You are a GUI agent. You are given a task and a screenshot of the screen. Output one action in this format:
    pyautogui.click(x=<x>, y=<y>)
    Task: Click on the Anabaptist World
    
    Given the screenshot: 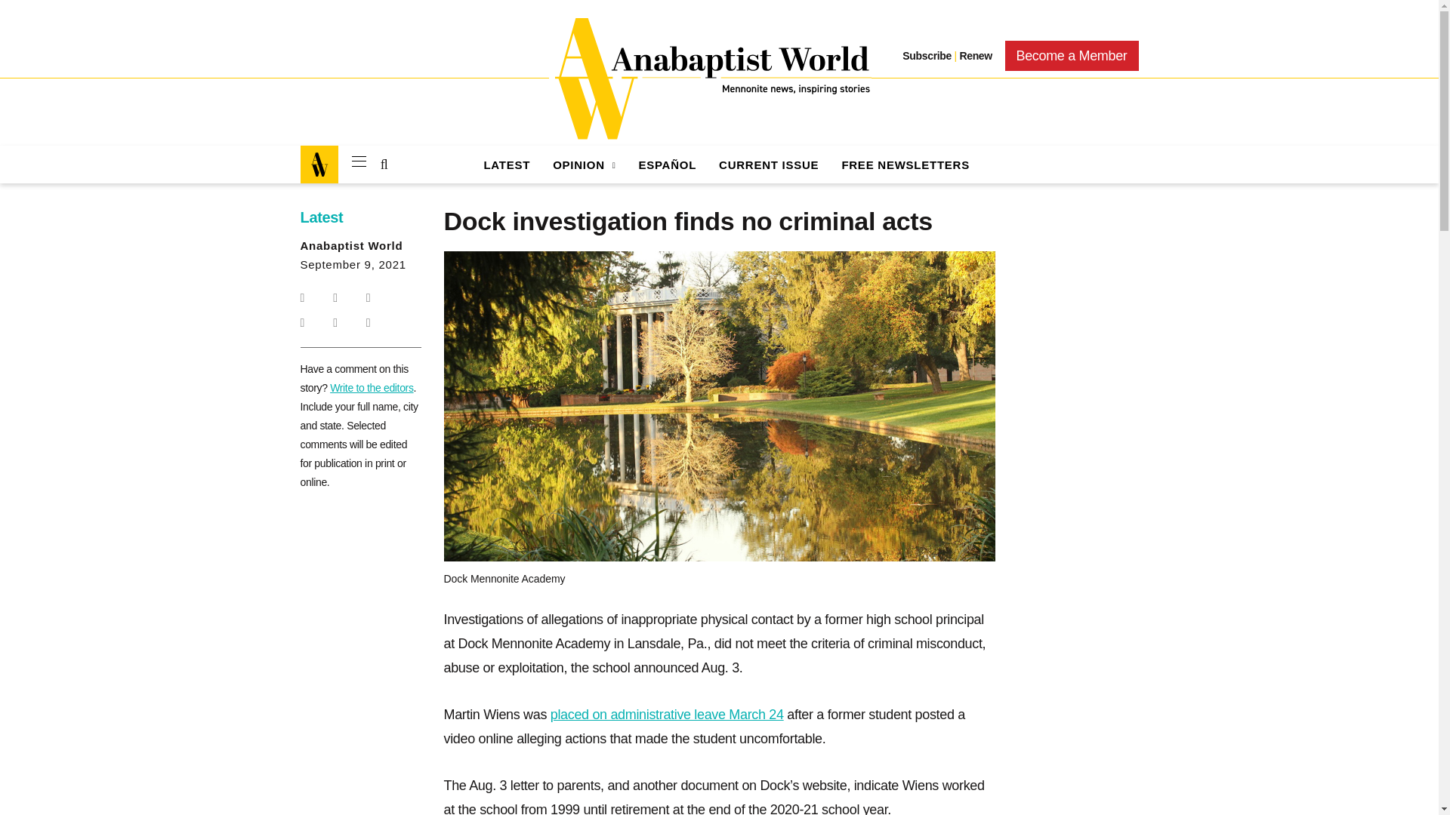 What is the action you would take?
    pyautogui.click(x=710, y=78)
    